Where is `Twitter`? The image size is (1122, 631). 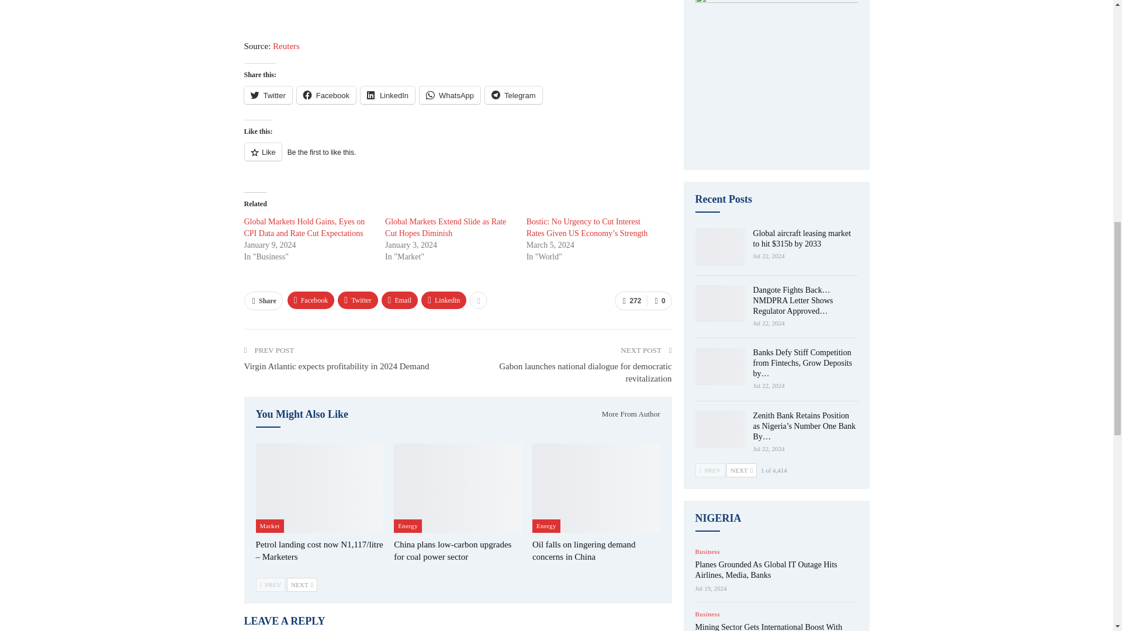
Twitter is located at coordinates (268, 95).